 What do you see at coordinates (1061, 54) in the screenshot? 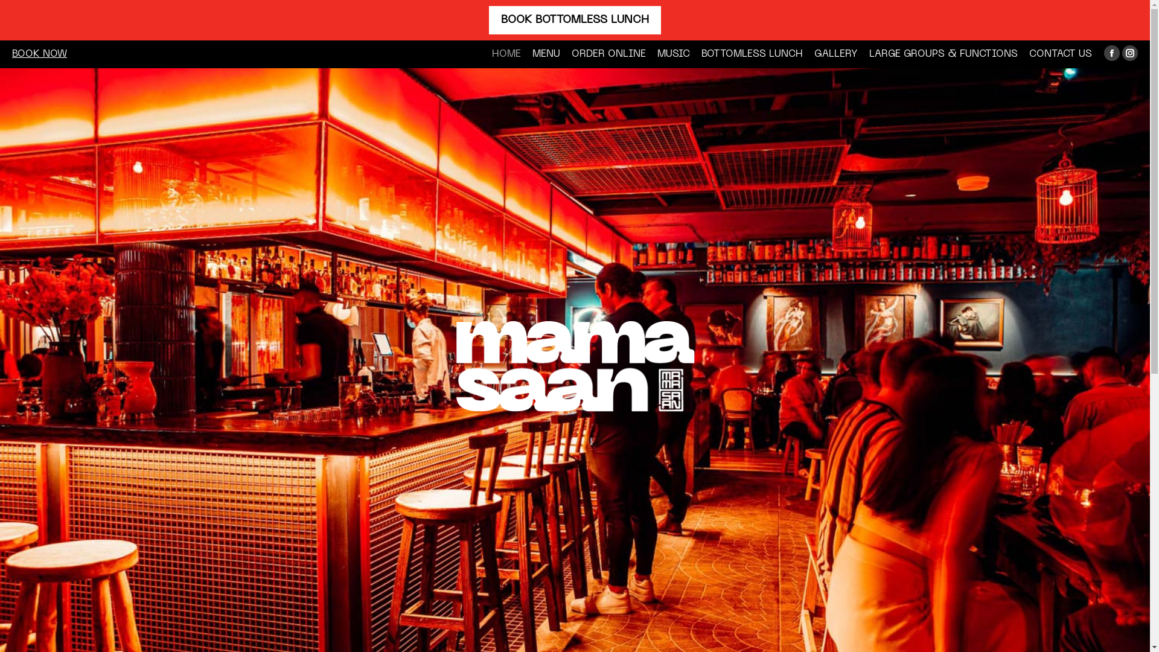
I see `CONTACT US` at bounding box center [1061, 54].